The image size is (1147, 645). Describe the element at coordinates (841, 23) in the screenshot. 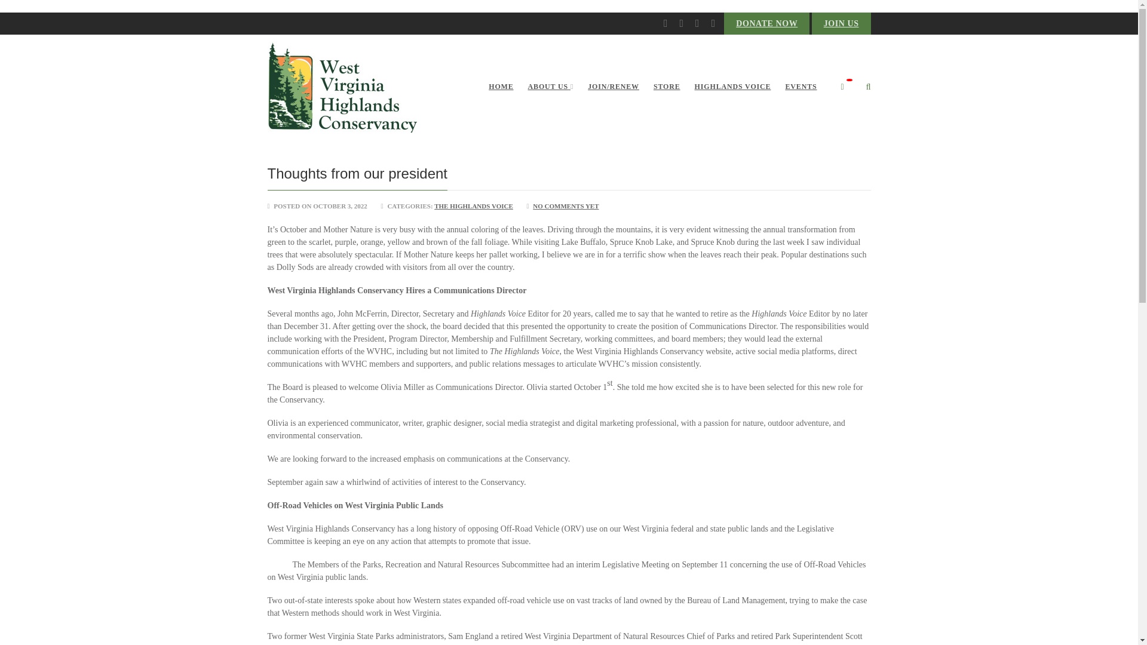

I see `JOIN US` at that location.